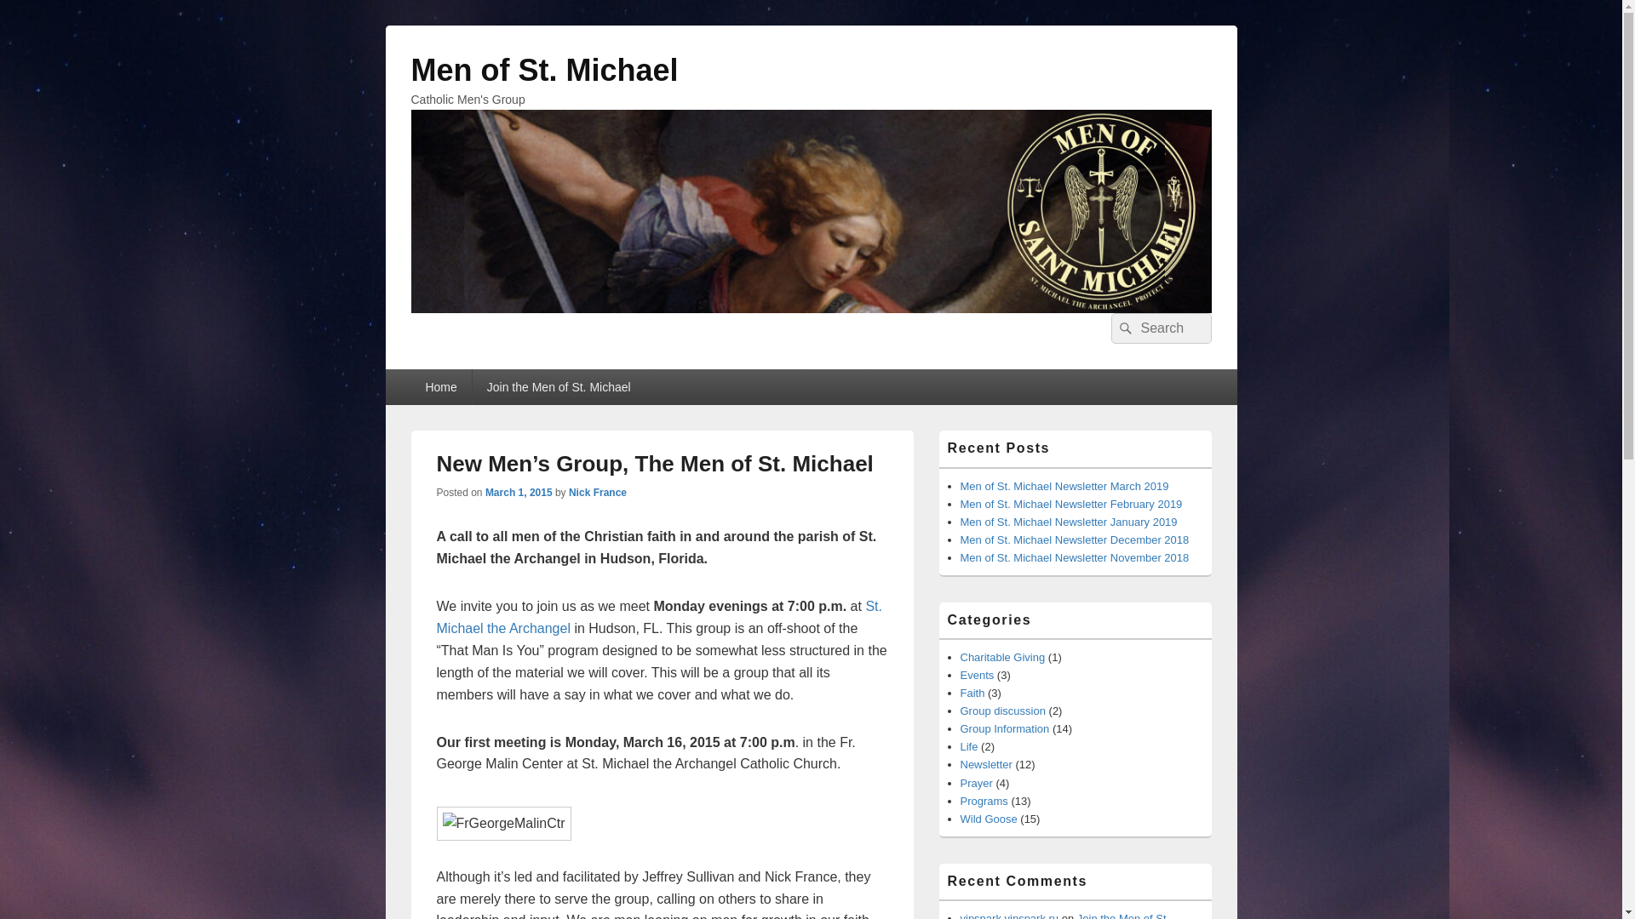 The height and width of the screenshot is (919, 1635). Describe the element at coordinates (439, 387) in the screenshot. I see `Home` at that location.